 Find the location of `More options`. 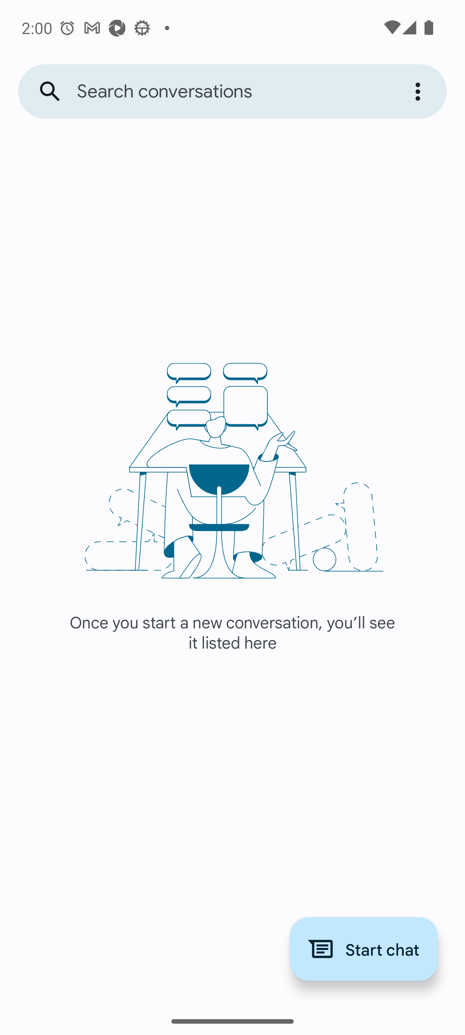

More options is located at coordinates (419, 91).